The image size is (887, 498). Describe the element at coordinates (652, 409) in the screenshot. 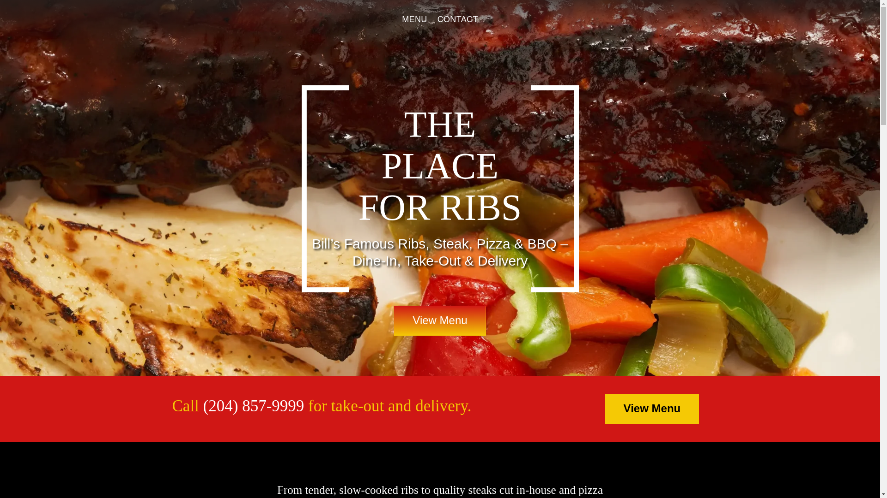

I see `View Menu` at that location.